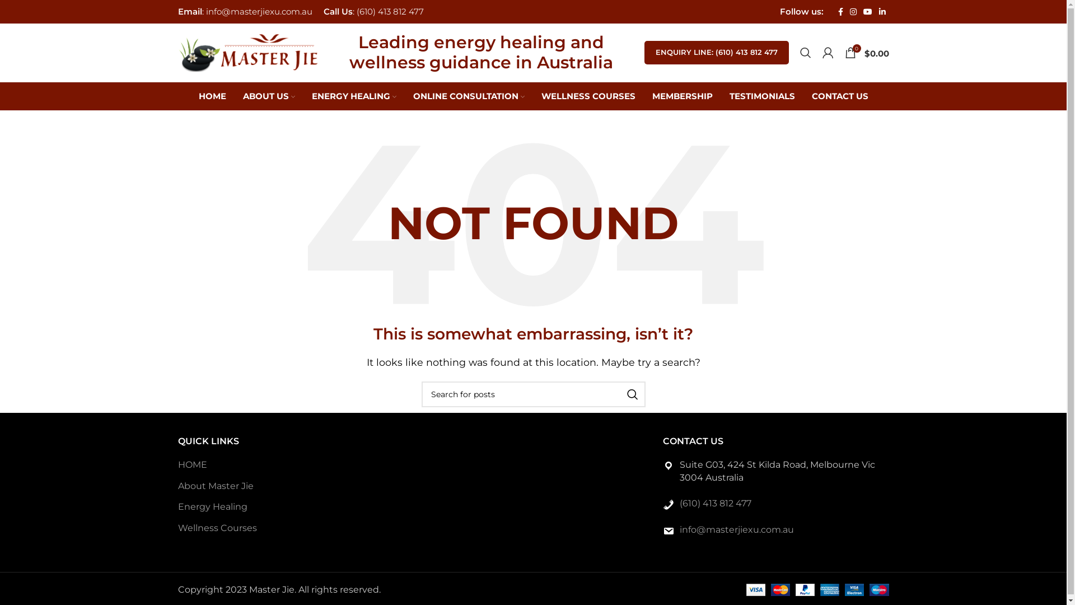 The image size is (1075, 605). What do you see at coordinates (632, 394) in the screenshot?
I see `SEARCH` at bounding box center [632, 394].